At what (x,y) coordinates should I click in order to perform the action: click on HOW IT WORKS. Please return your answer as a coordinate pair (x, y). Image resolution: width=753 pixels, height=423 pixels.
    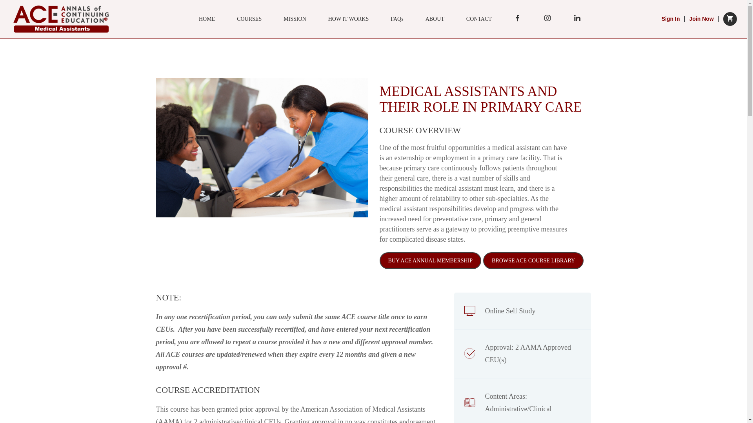
    Looking at the image, I should click on (348, 19).